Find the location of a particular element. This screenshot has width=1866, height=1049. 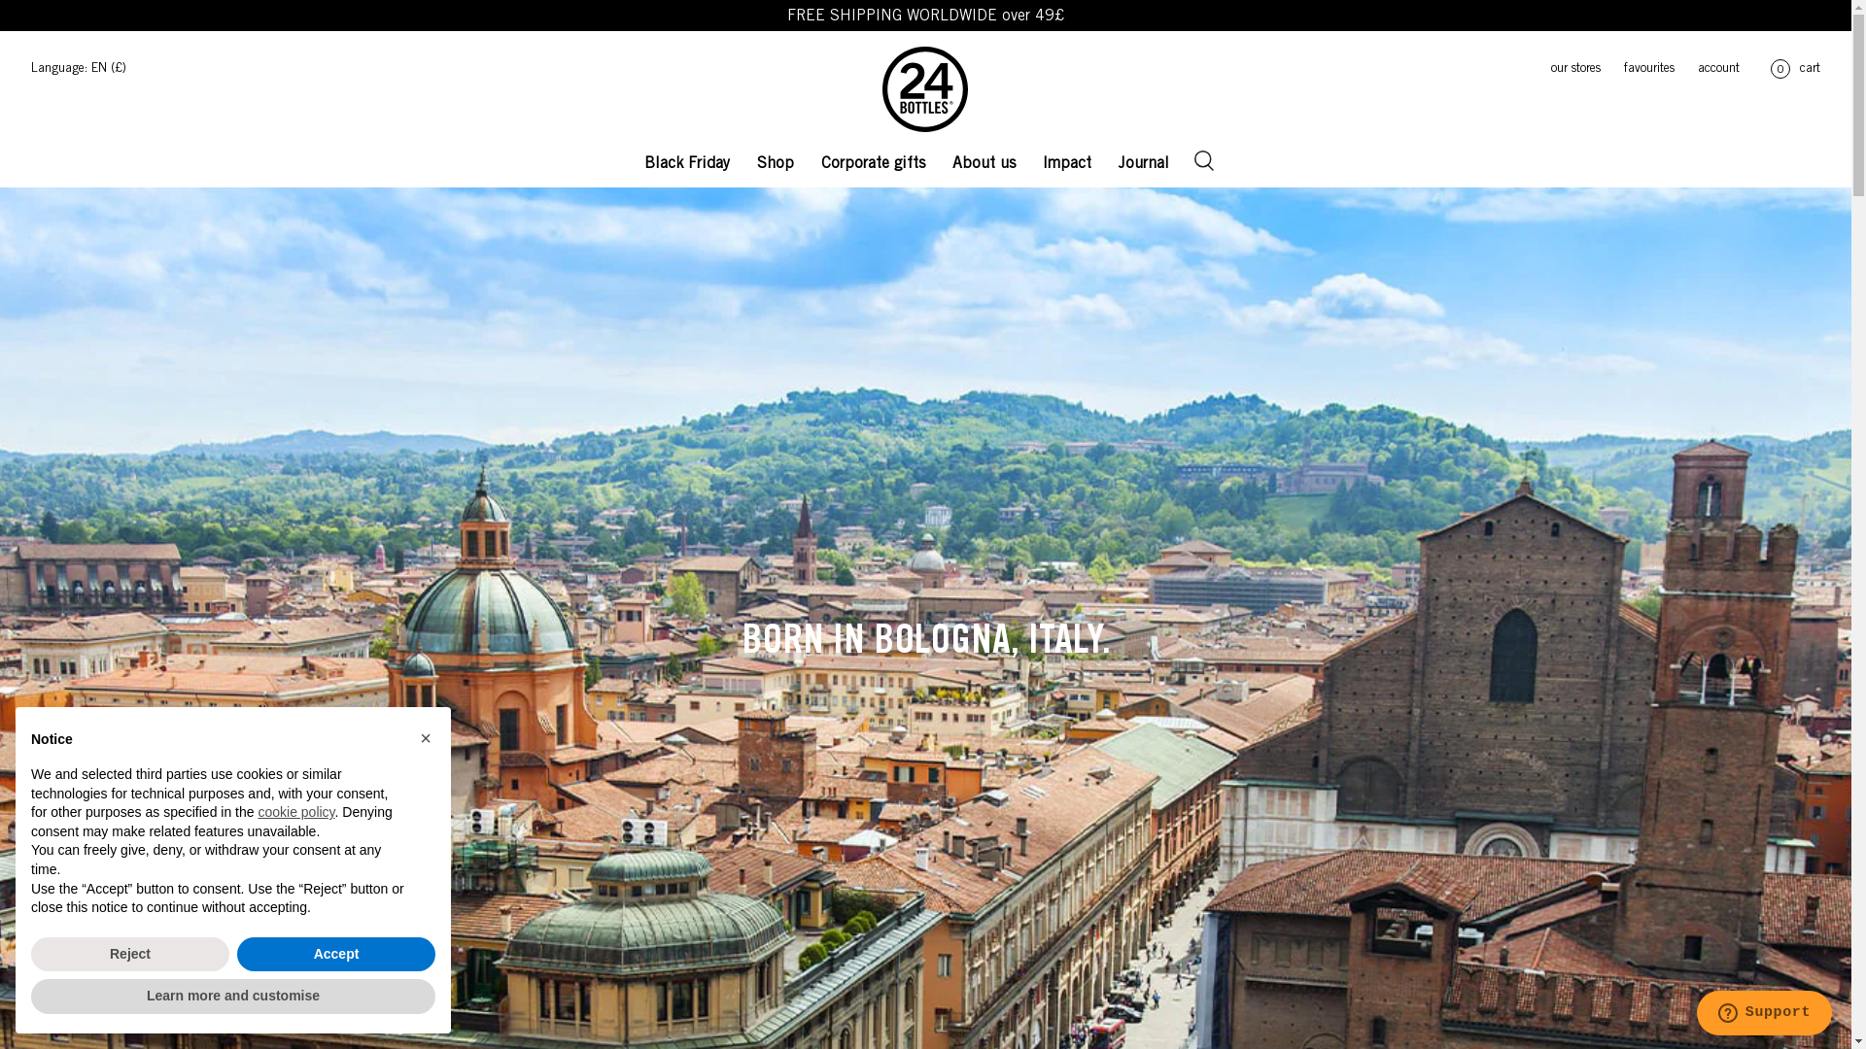

our stores is located at coordinates (1565, 70).